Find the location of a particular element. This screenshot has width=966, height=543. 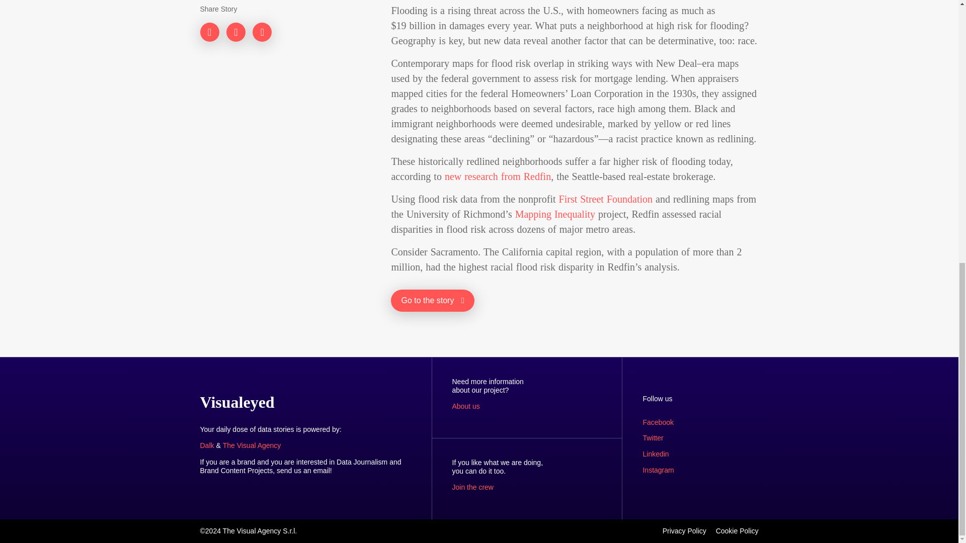

Twitter is located at coordinates (652, 437).